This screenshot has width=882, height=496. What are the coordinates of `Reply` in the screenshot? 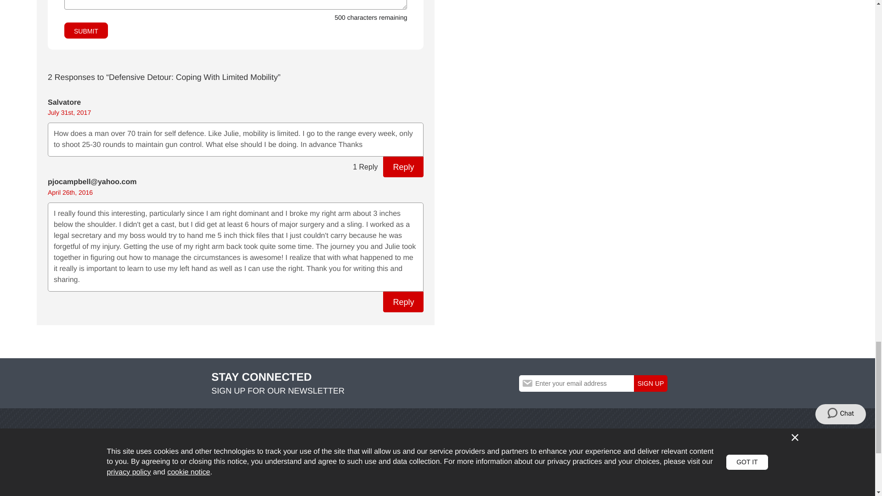 It's located at (403, 302).